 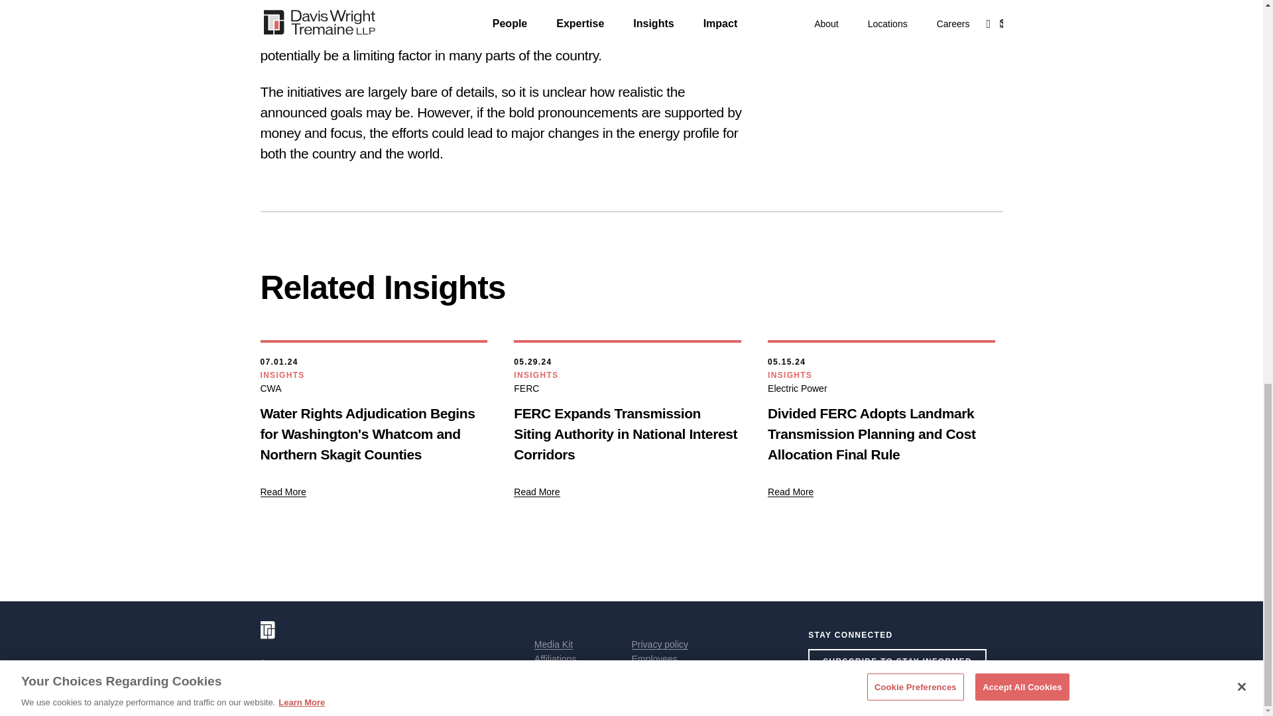 What do you see at coordinates (554, 644) in the screenshot?
I see `Media Kit` at bounding box center [554, 644].